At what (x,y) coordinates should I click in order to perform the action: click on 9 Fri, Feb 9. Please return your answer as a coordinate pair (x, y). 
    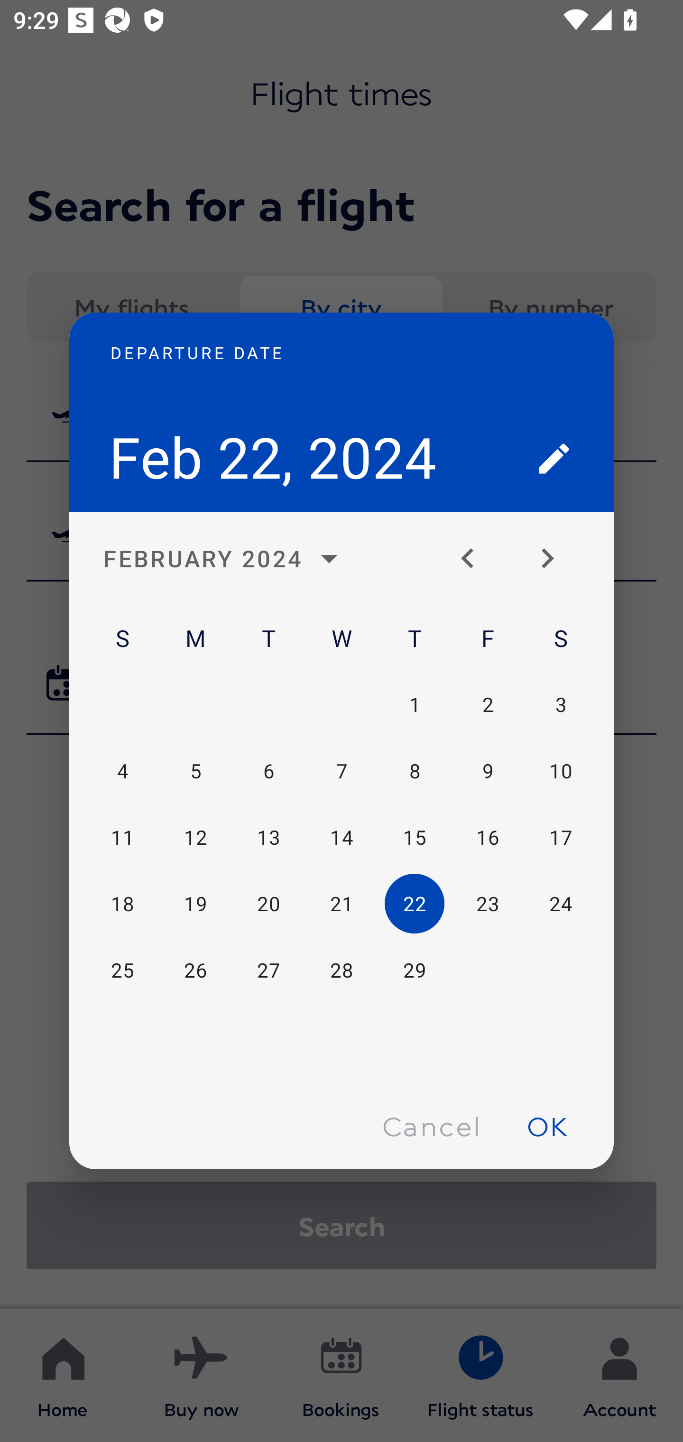
    Looking at the image, I should click on (487, 771).